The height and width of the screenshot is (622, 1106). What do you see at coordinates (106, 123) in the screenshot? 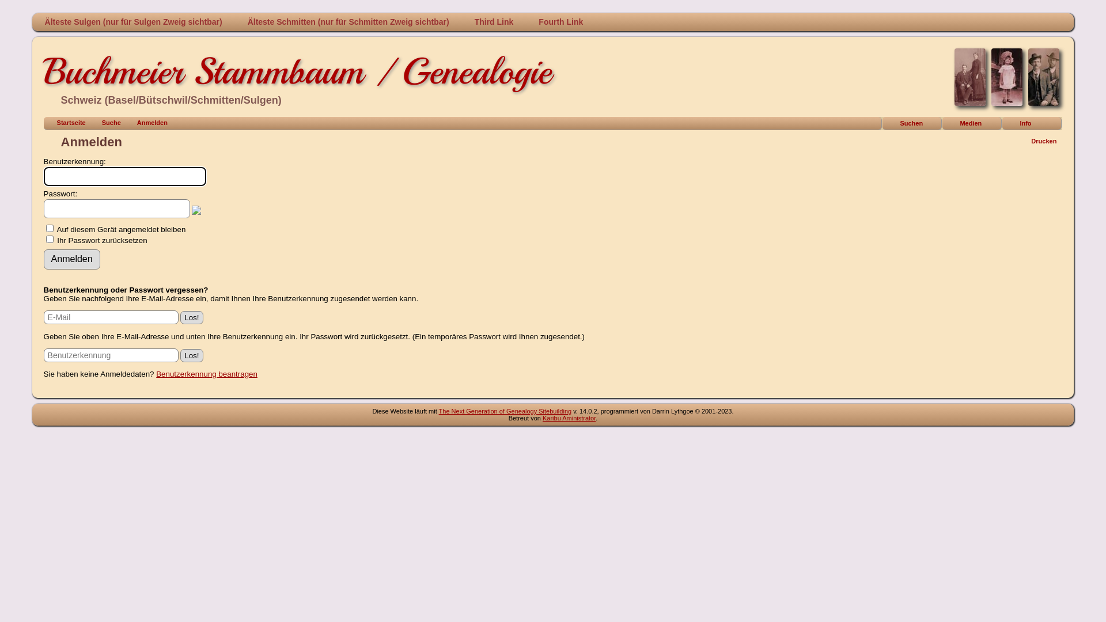
I see `Suche` at bounding box center [106, 123].